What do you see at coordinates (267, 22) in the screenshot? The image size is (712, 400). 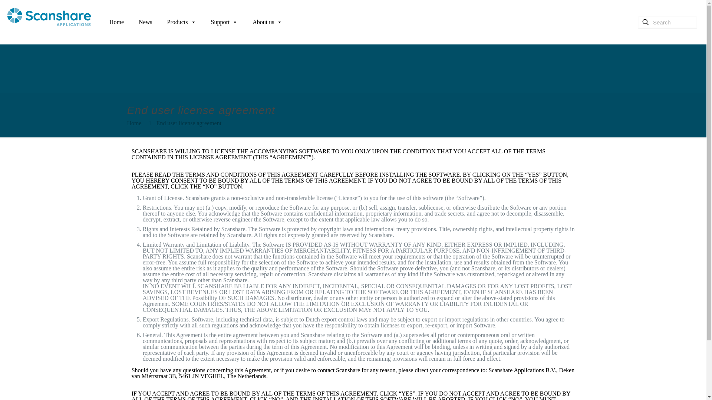 I see `About us` at bounding box center [267, 22].